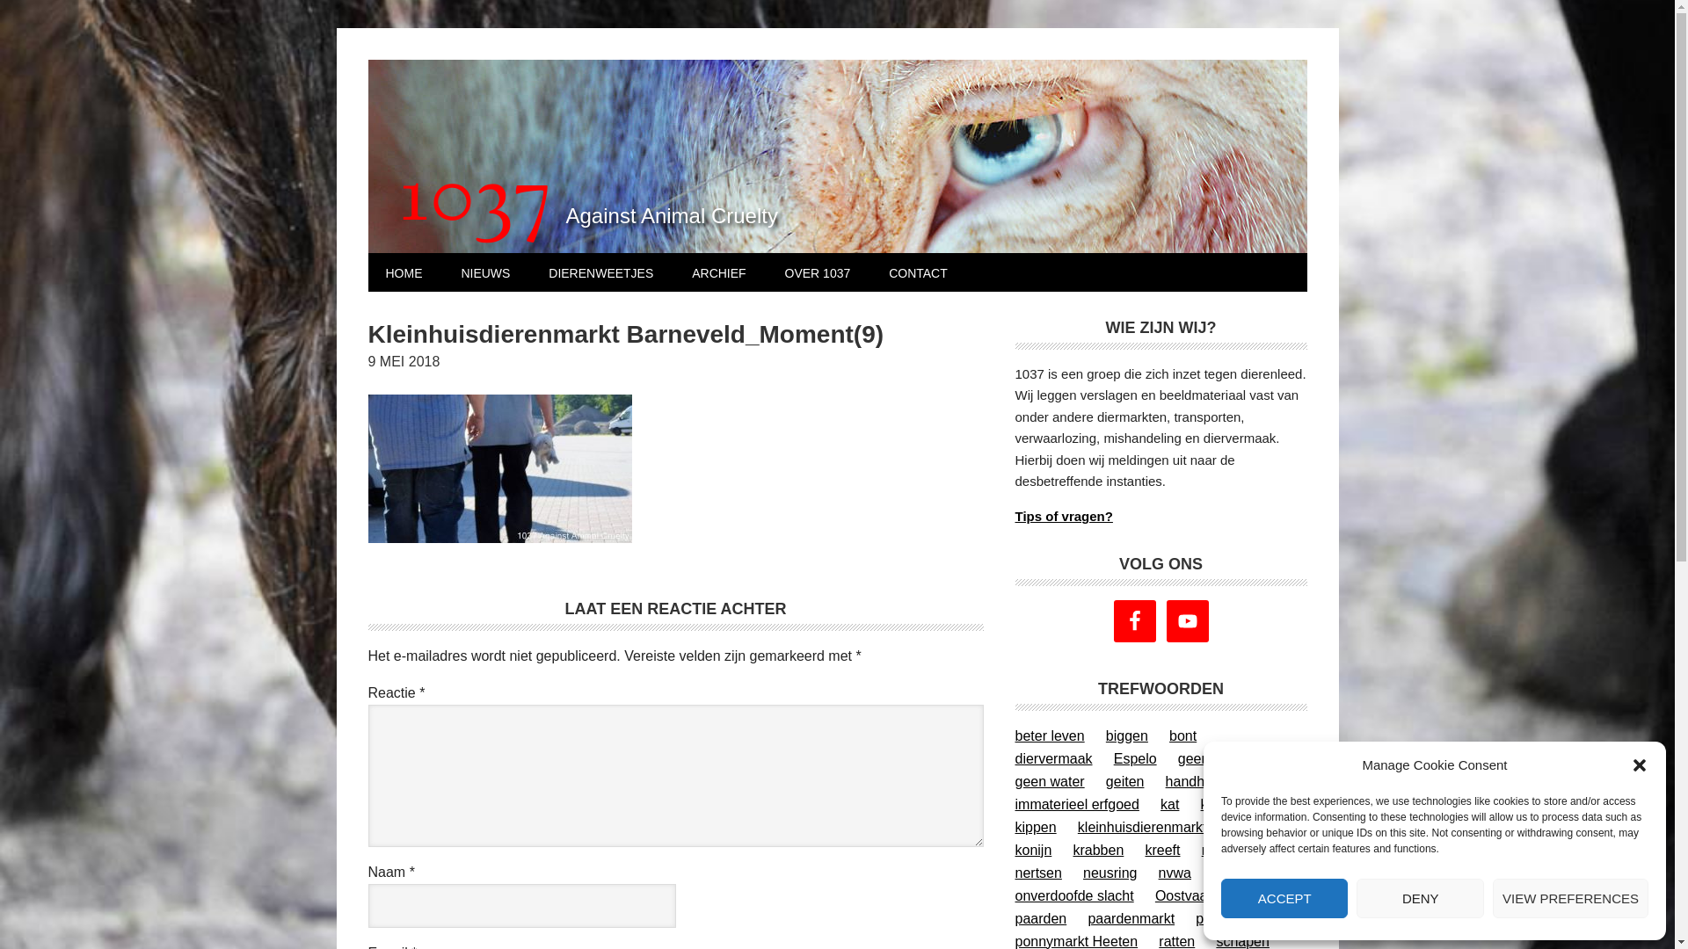 Image resolution: width=1688 pixels, height=949 pixels. Describe the element at coordinates (1284, 898) in the screenshot. I see `ACCEPT` at that location.